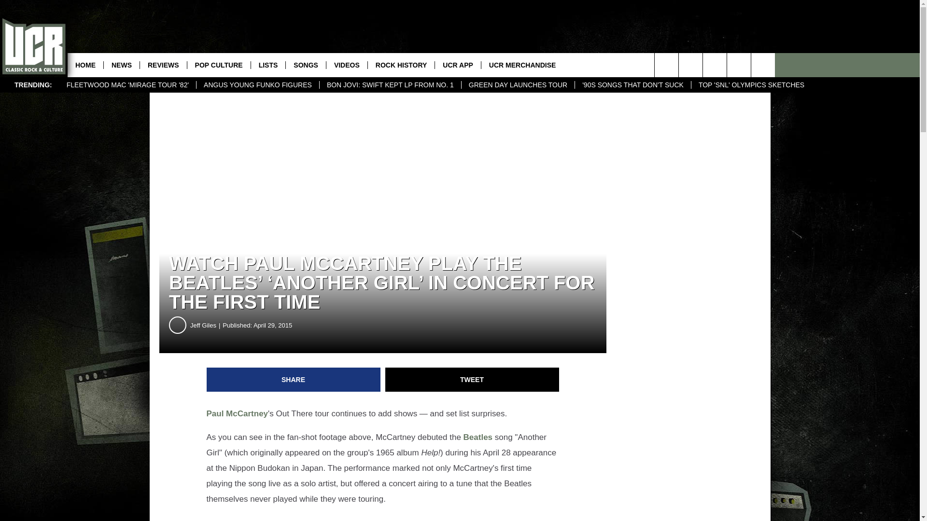  Describe the element at coordinates (739, 65) in the screenshot. I see `Visit us on Facebook` at that location.